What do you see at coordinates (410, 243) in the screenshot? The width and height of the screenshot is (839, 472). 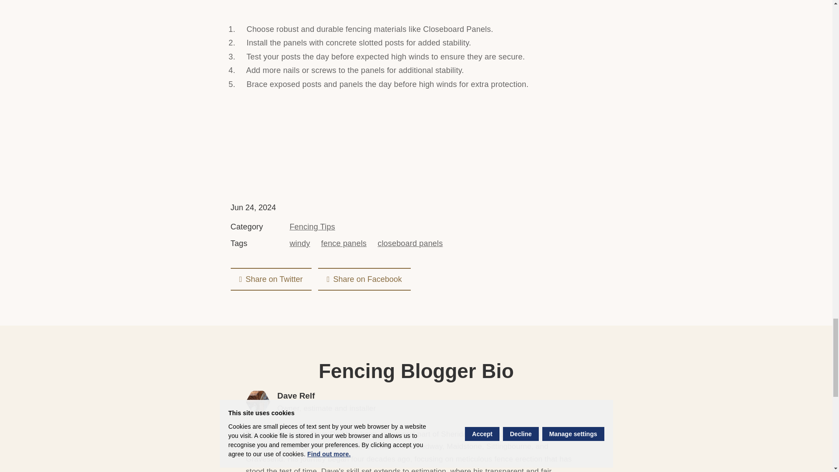 I see `closeboard panels` at bounding box center [410, 243].